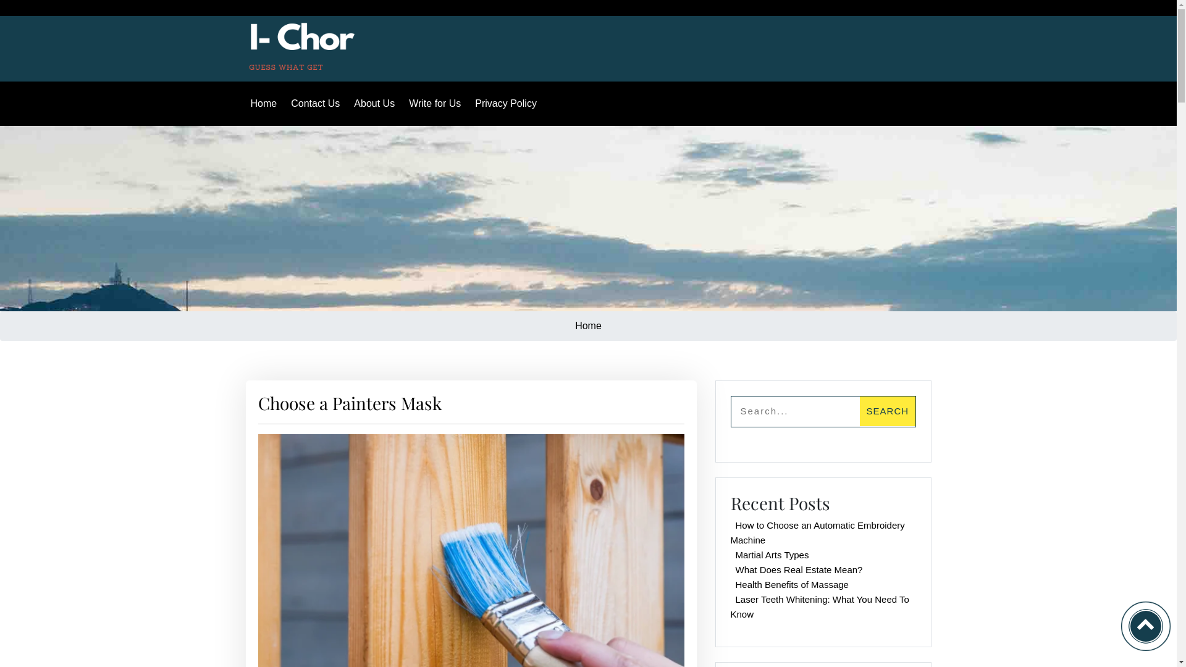 The width and height of the screenshot is (1186, 667). What do you see at coordinates (437, 104) in the screenshot?
I see `Write for Us` at bounding box center [437, 104].